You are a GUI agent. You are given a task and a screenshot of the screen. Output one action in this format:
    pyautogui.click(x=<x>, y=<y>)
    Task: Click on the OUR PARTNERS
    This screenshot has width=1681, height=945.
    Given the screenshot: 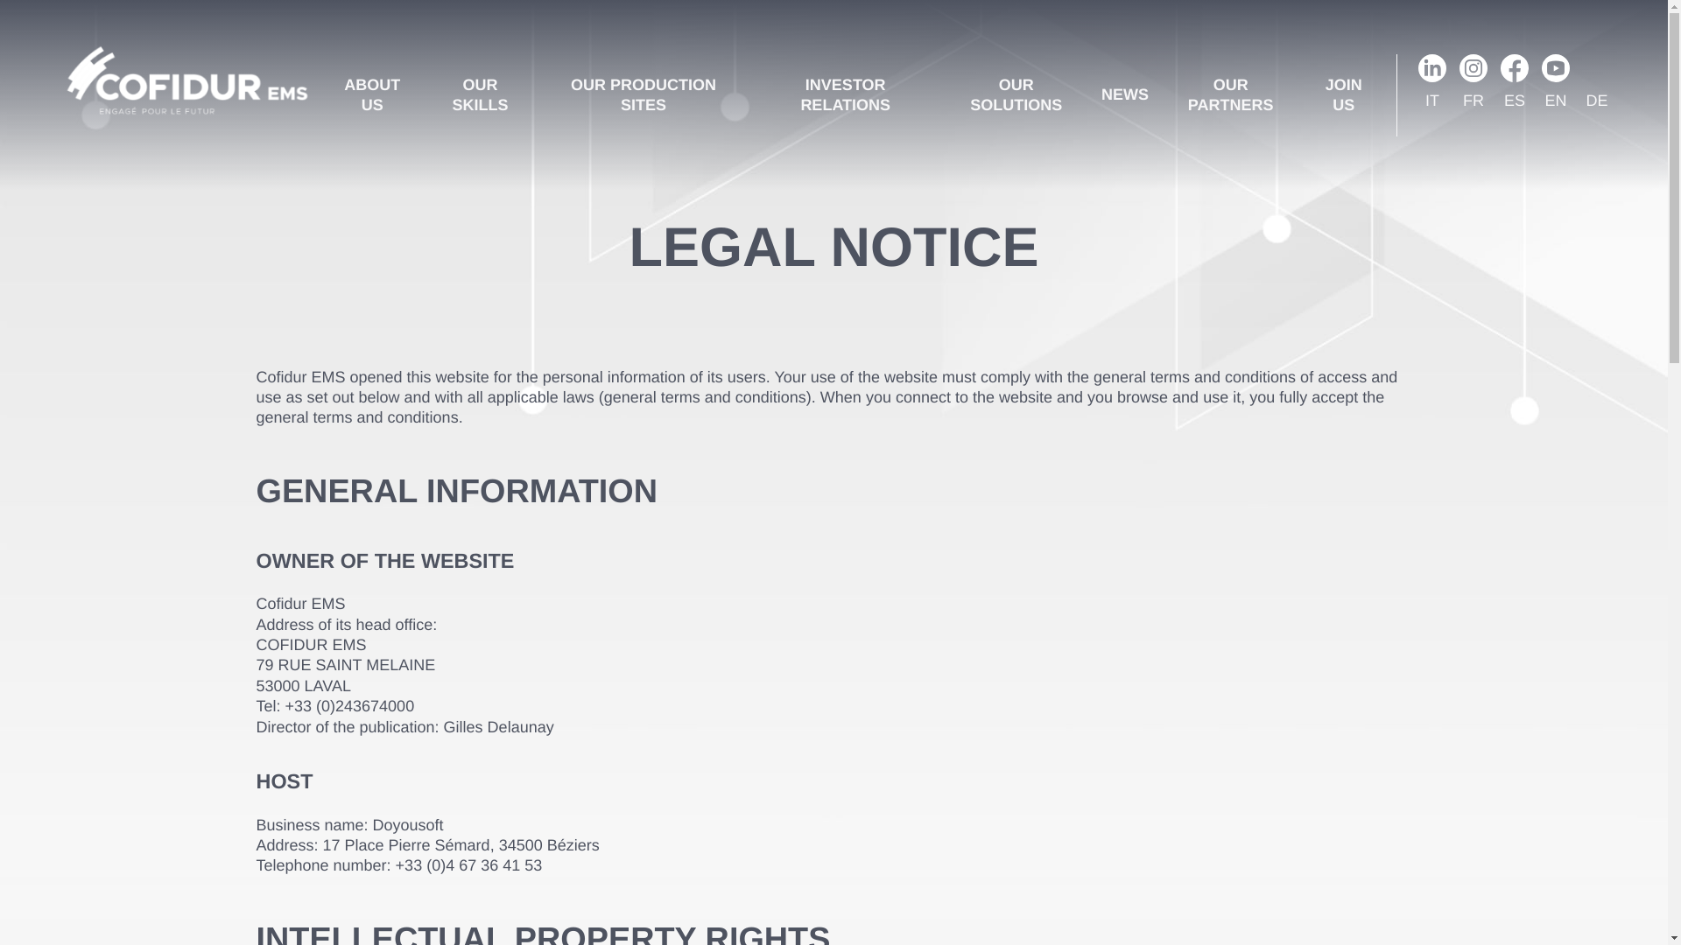 What is the action you would take?
    pyautogui.click(x=1231, y=94)
    